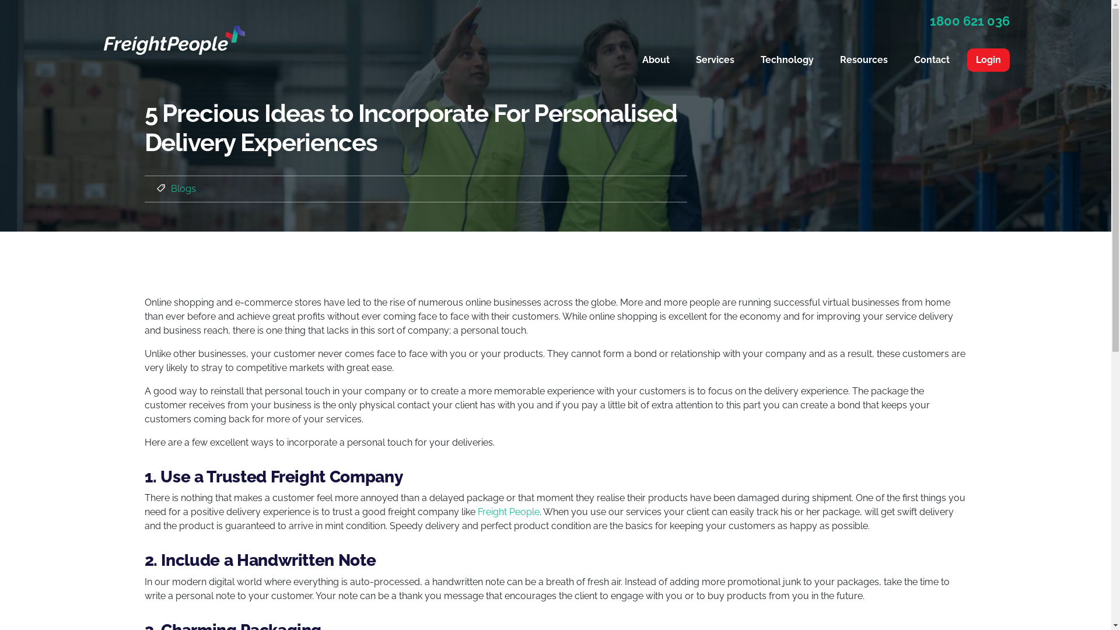 The width and height of the screenshot is (1120, 630). What do you see at coordinates (710, 21) in the screenshot?
I see `1800 621 036` at bounding box center [710, 21].